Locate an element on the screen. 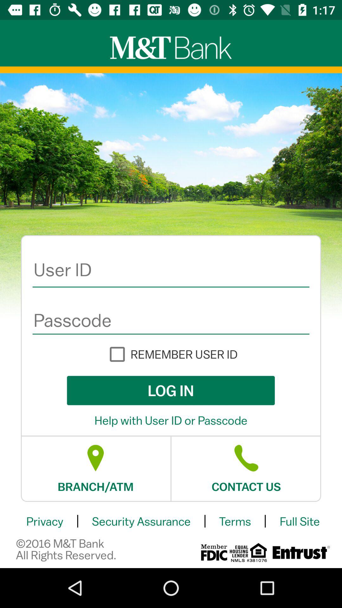 This screenshot has width=342, height=608. turn off the icon below terms icon is located at coordinates (248, 552).